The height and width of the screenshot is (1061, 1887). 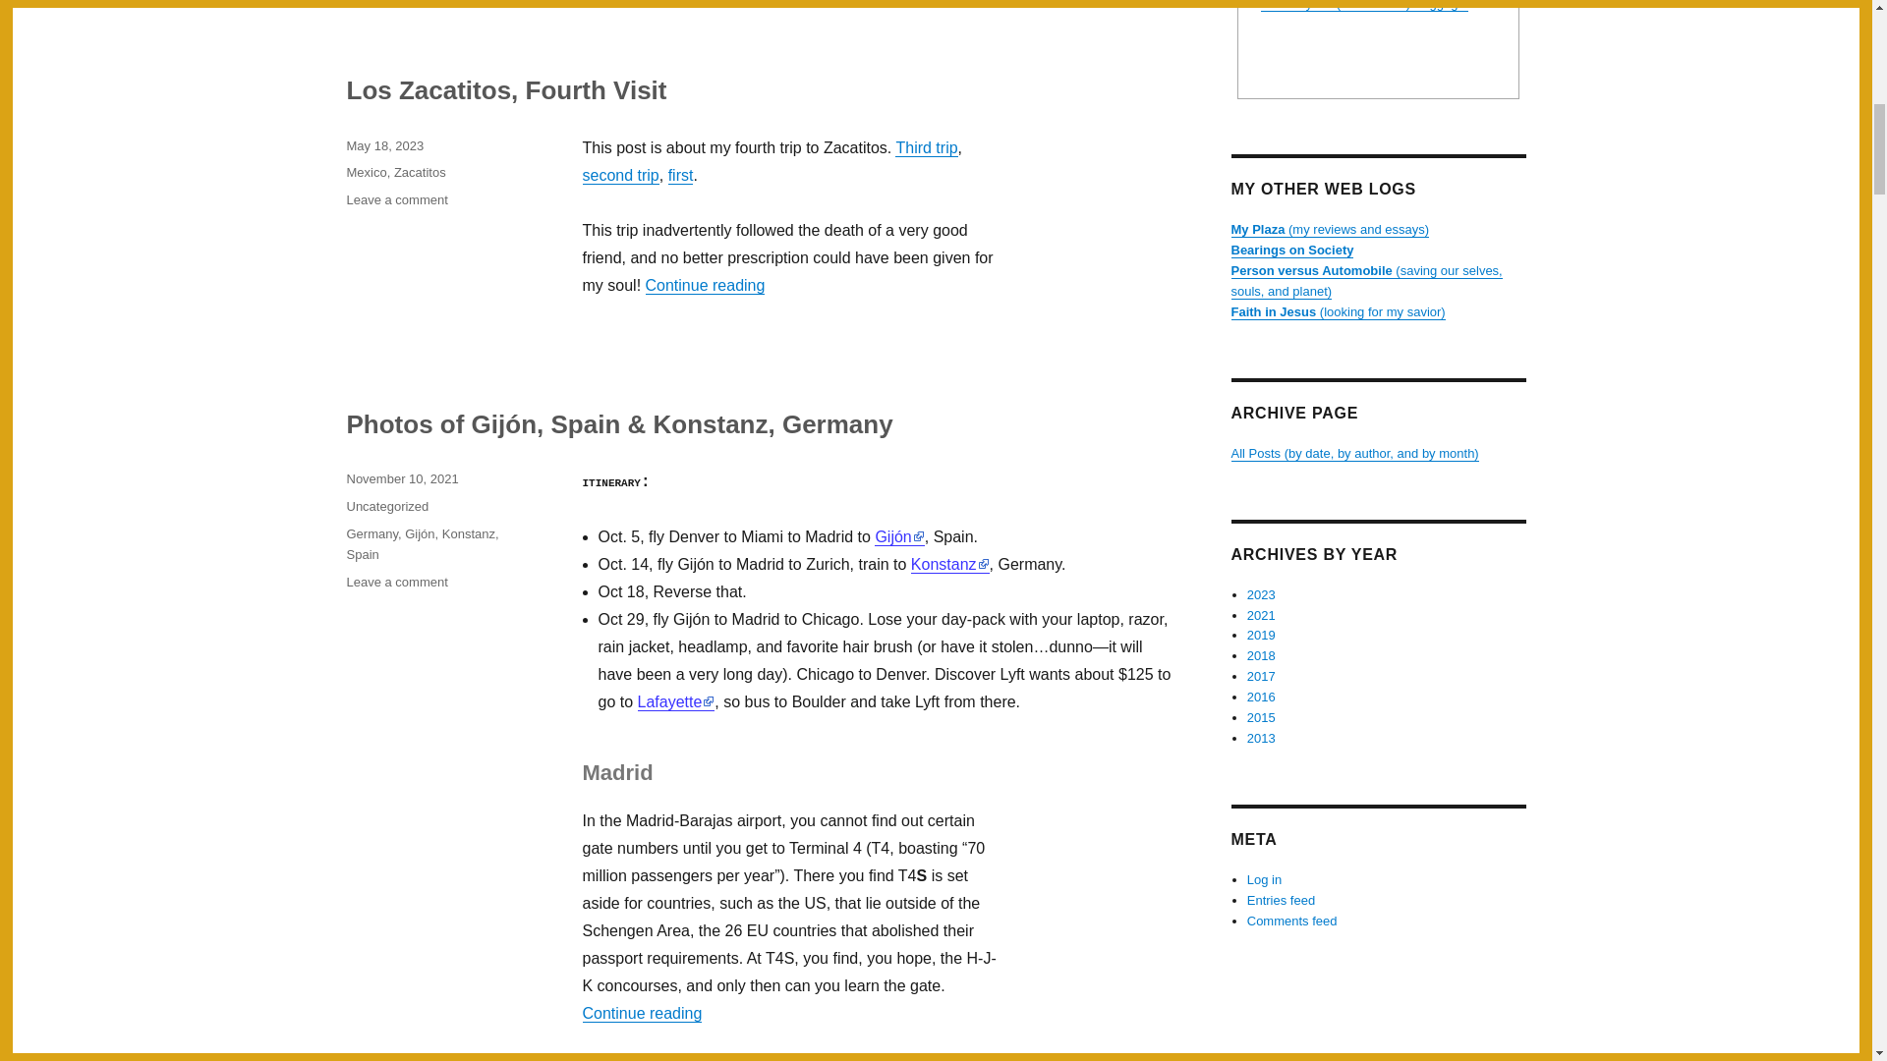 What do you see at coordinates (420, 172) in the screenshot?
I see `first` at bounding box center [420, 172].